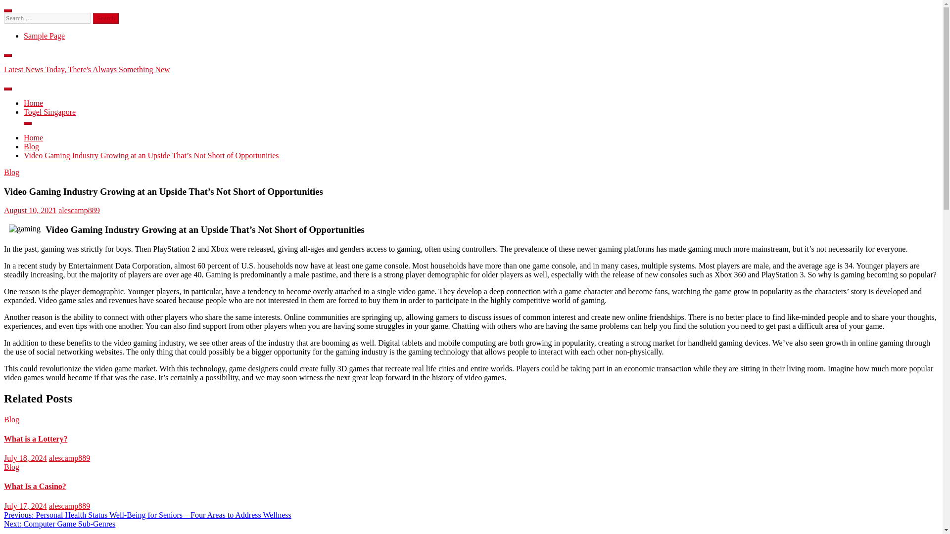 The image size is (950, 534). What do you see at coordinates (106, 18) in the screenshot?
I see `Search` at bounding box center [106, 18].